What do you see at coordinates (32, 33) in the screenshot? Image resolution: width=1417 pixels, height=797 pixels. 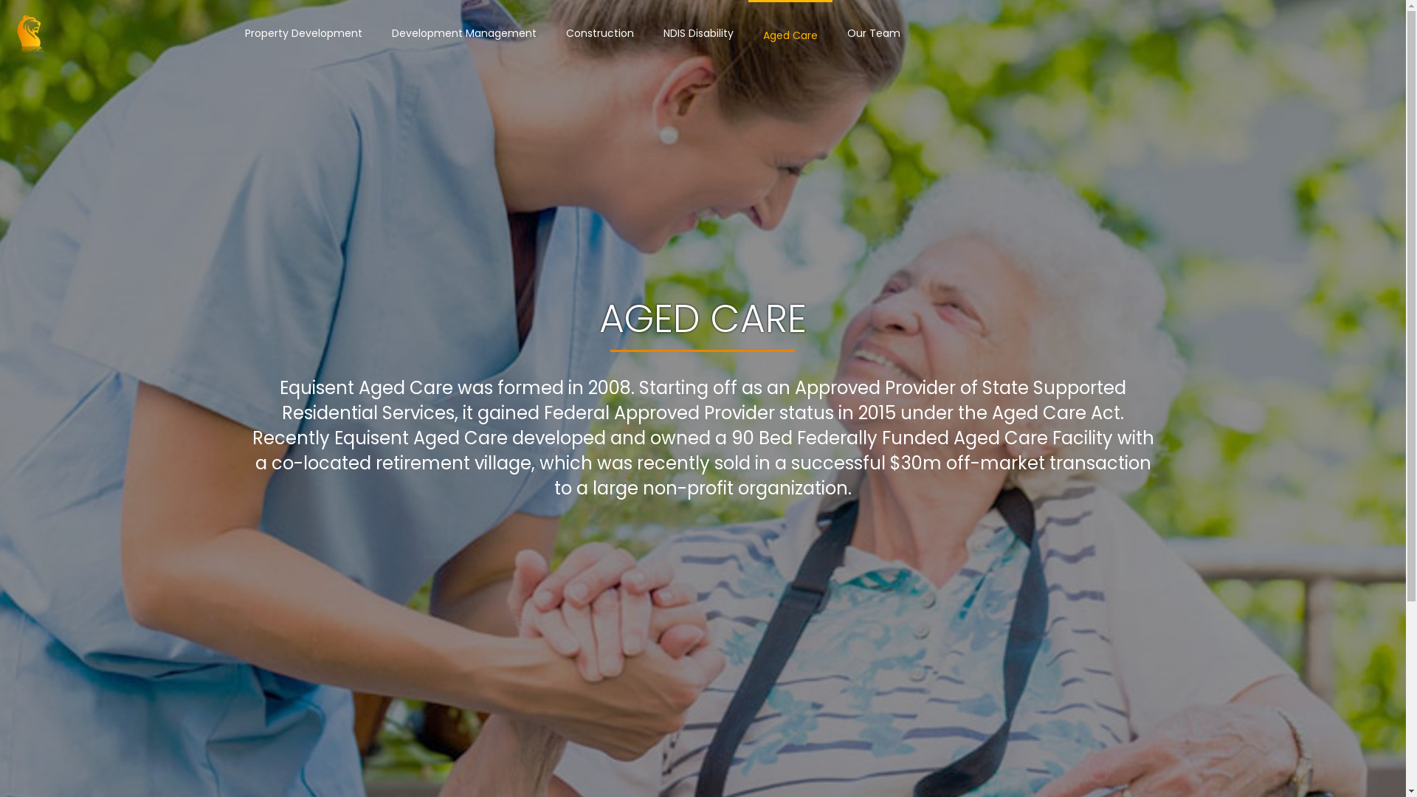 I see `Equisent` at bounding box center [32, 33].